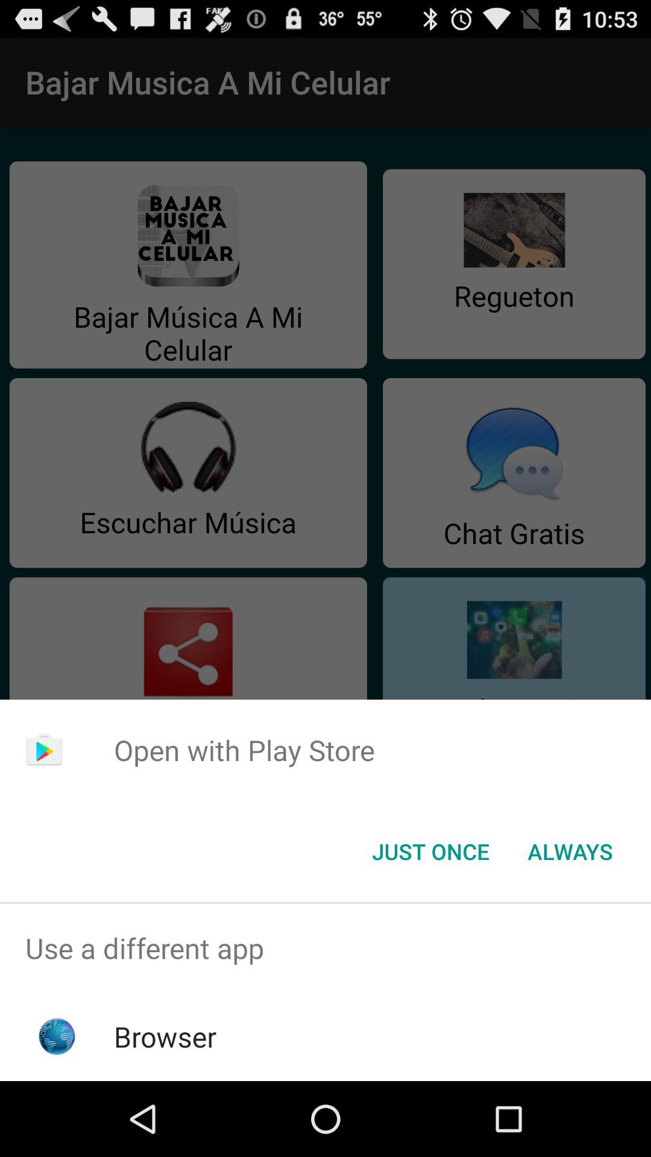 This screenshot has width=651, height=1157. Describe the element at coordinates (570, 851) in the screenshot. I see `click button to the right of the just once button` at that location.